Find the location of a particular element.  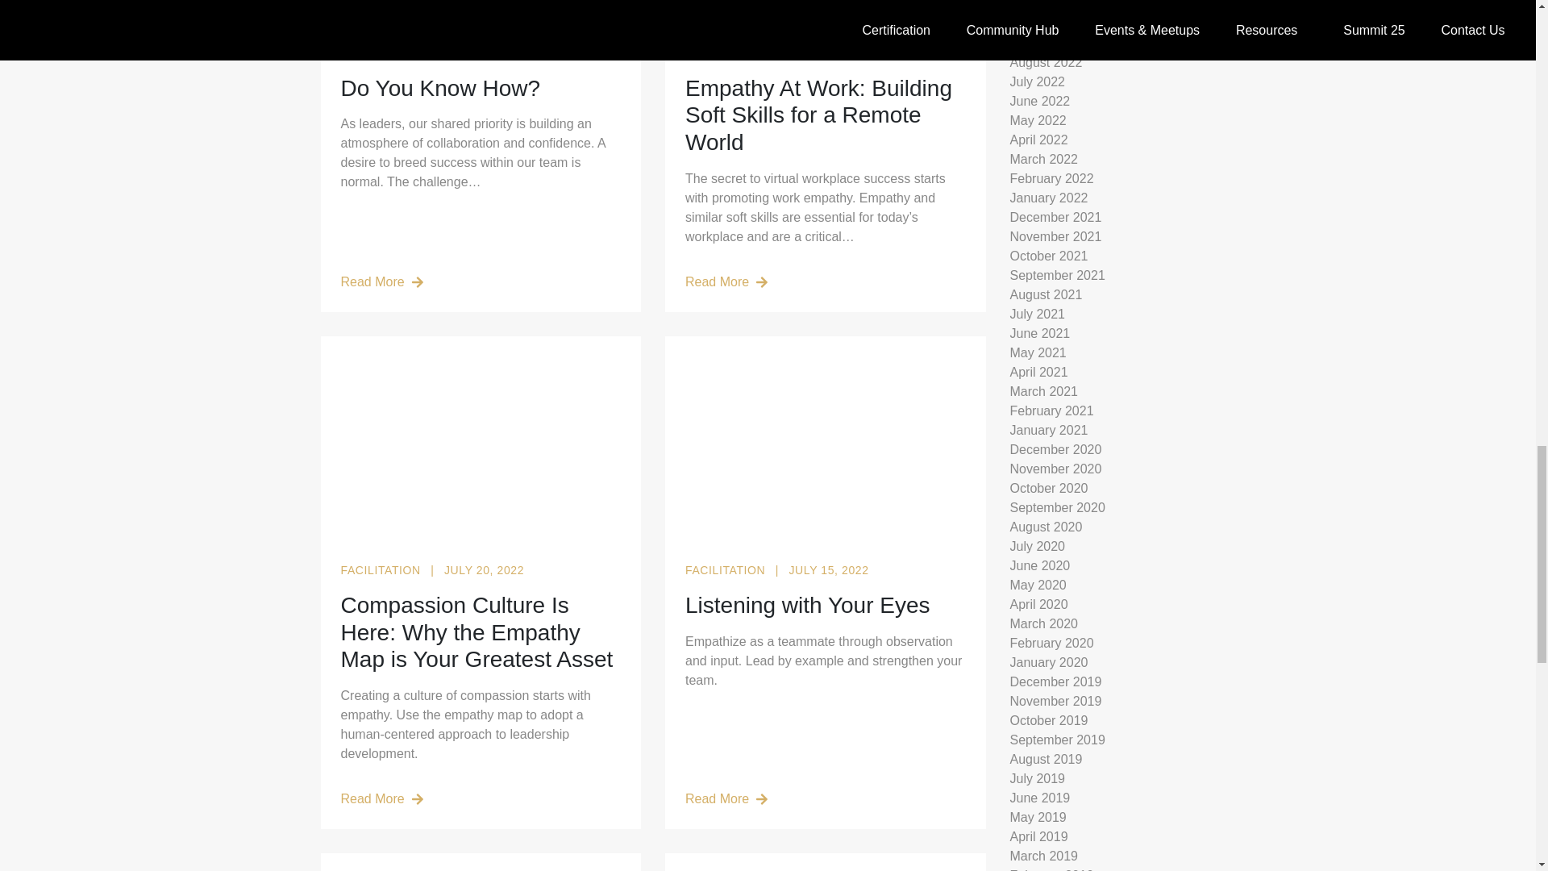

Empathy At Work: Building Soft Skills for a Remote World is located at coordinates (826, 115).